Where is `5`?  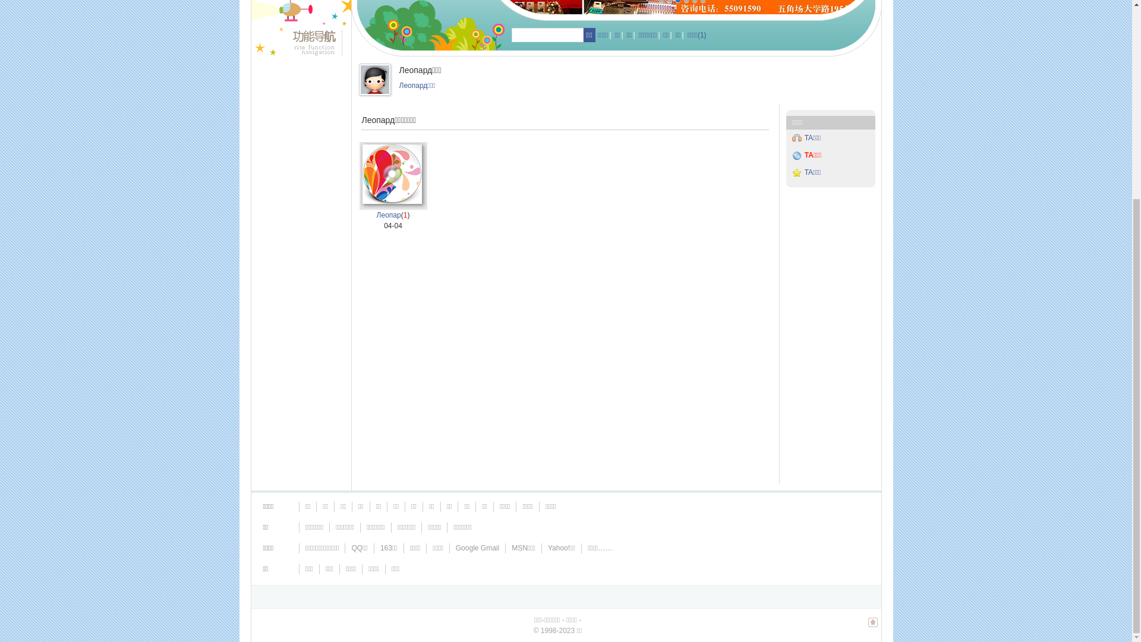 5 is located at coordinates (695, 282).